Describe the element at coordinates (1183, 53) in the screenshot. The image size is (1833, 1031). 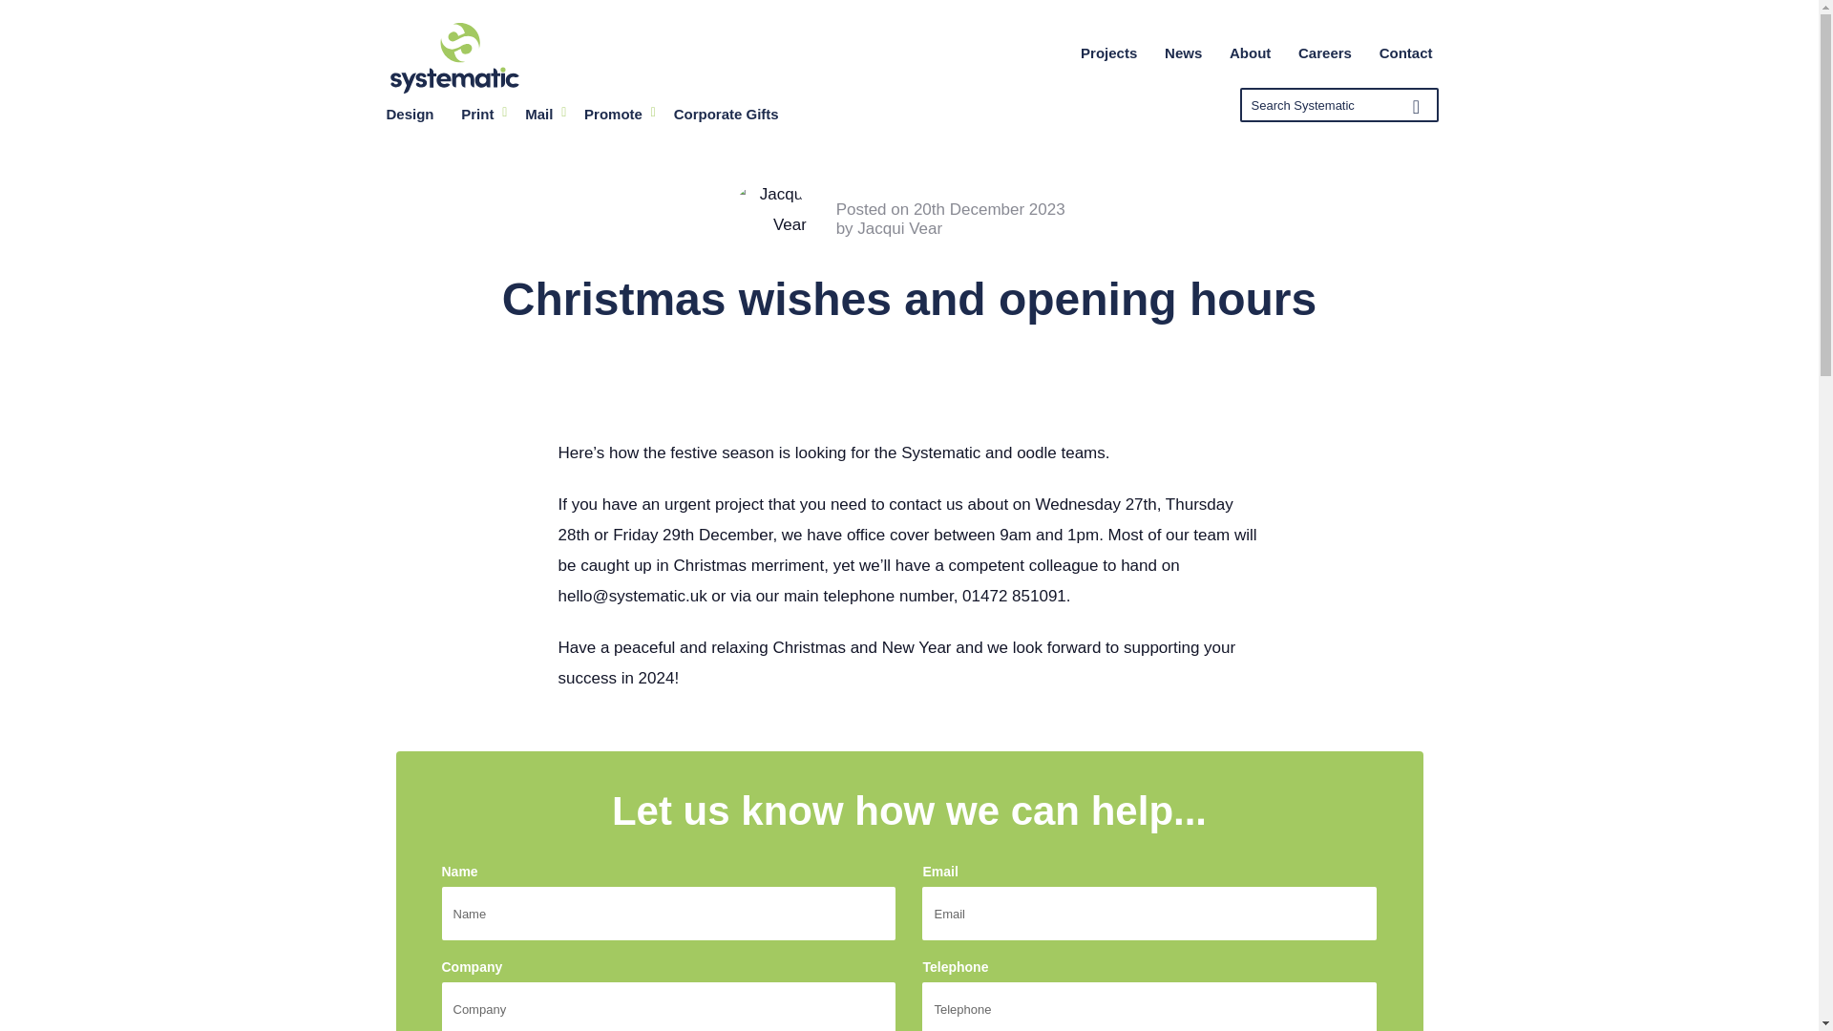
I see `News` at that location.